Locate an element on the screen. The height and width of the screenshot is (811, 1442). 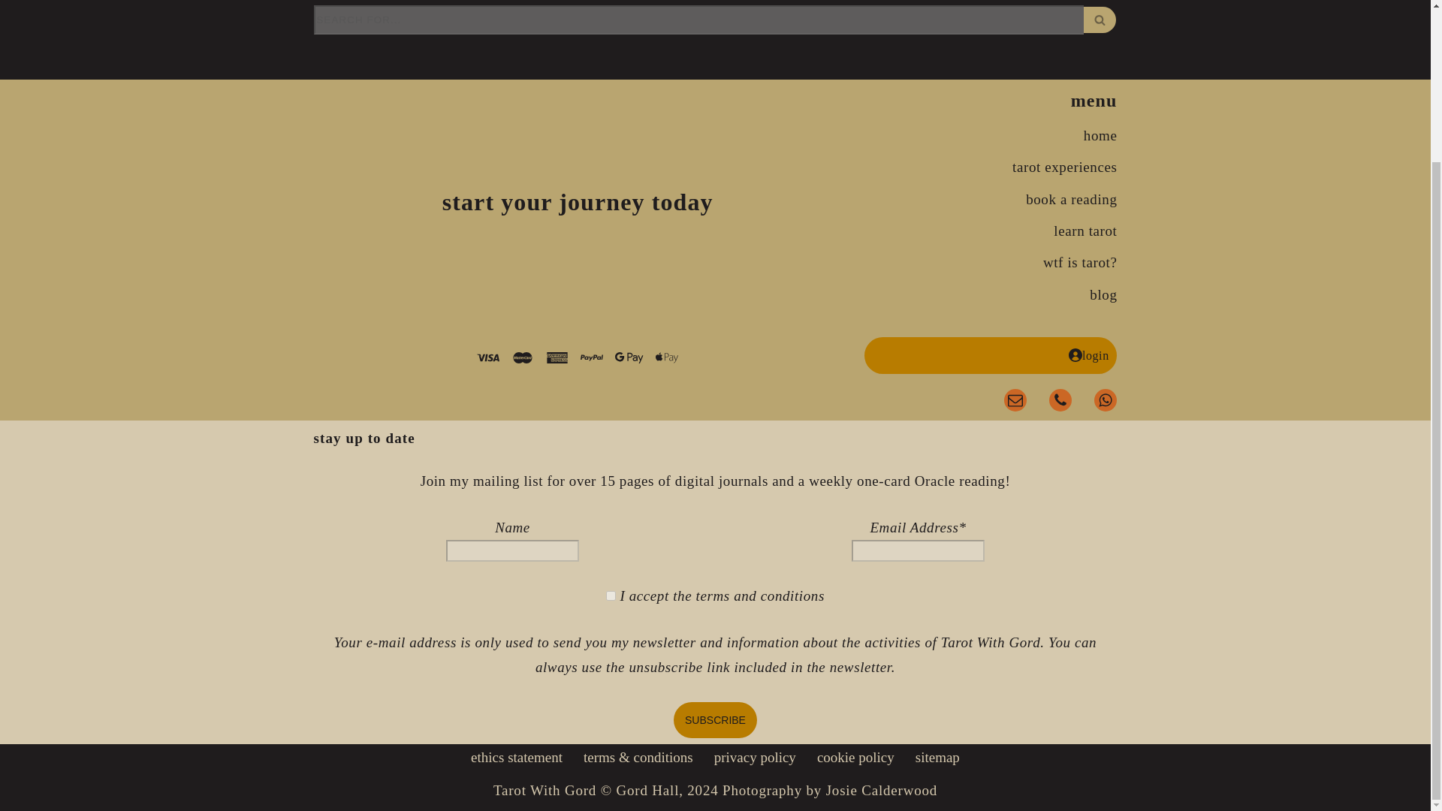
Subscribe is located at coordinates (715, 719).